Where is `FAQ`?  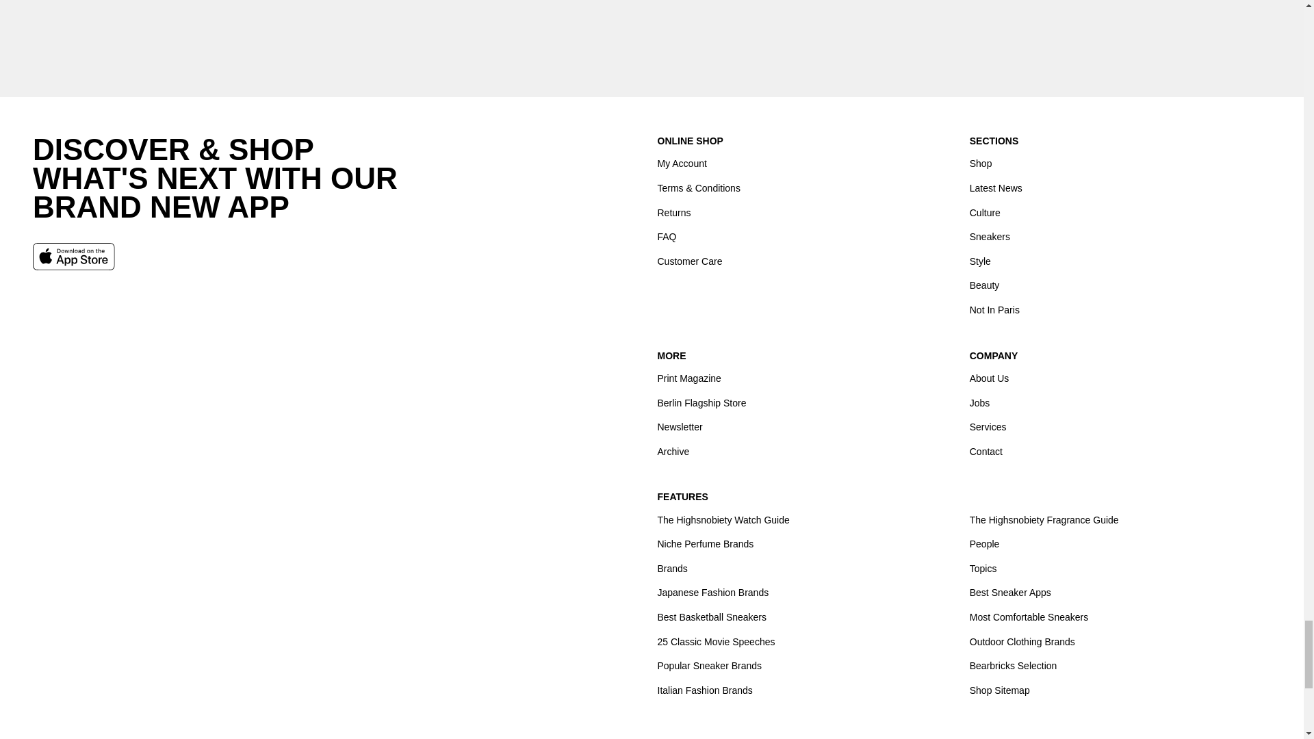
FAQ is located at coordinates (667, 237).